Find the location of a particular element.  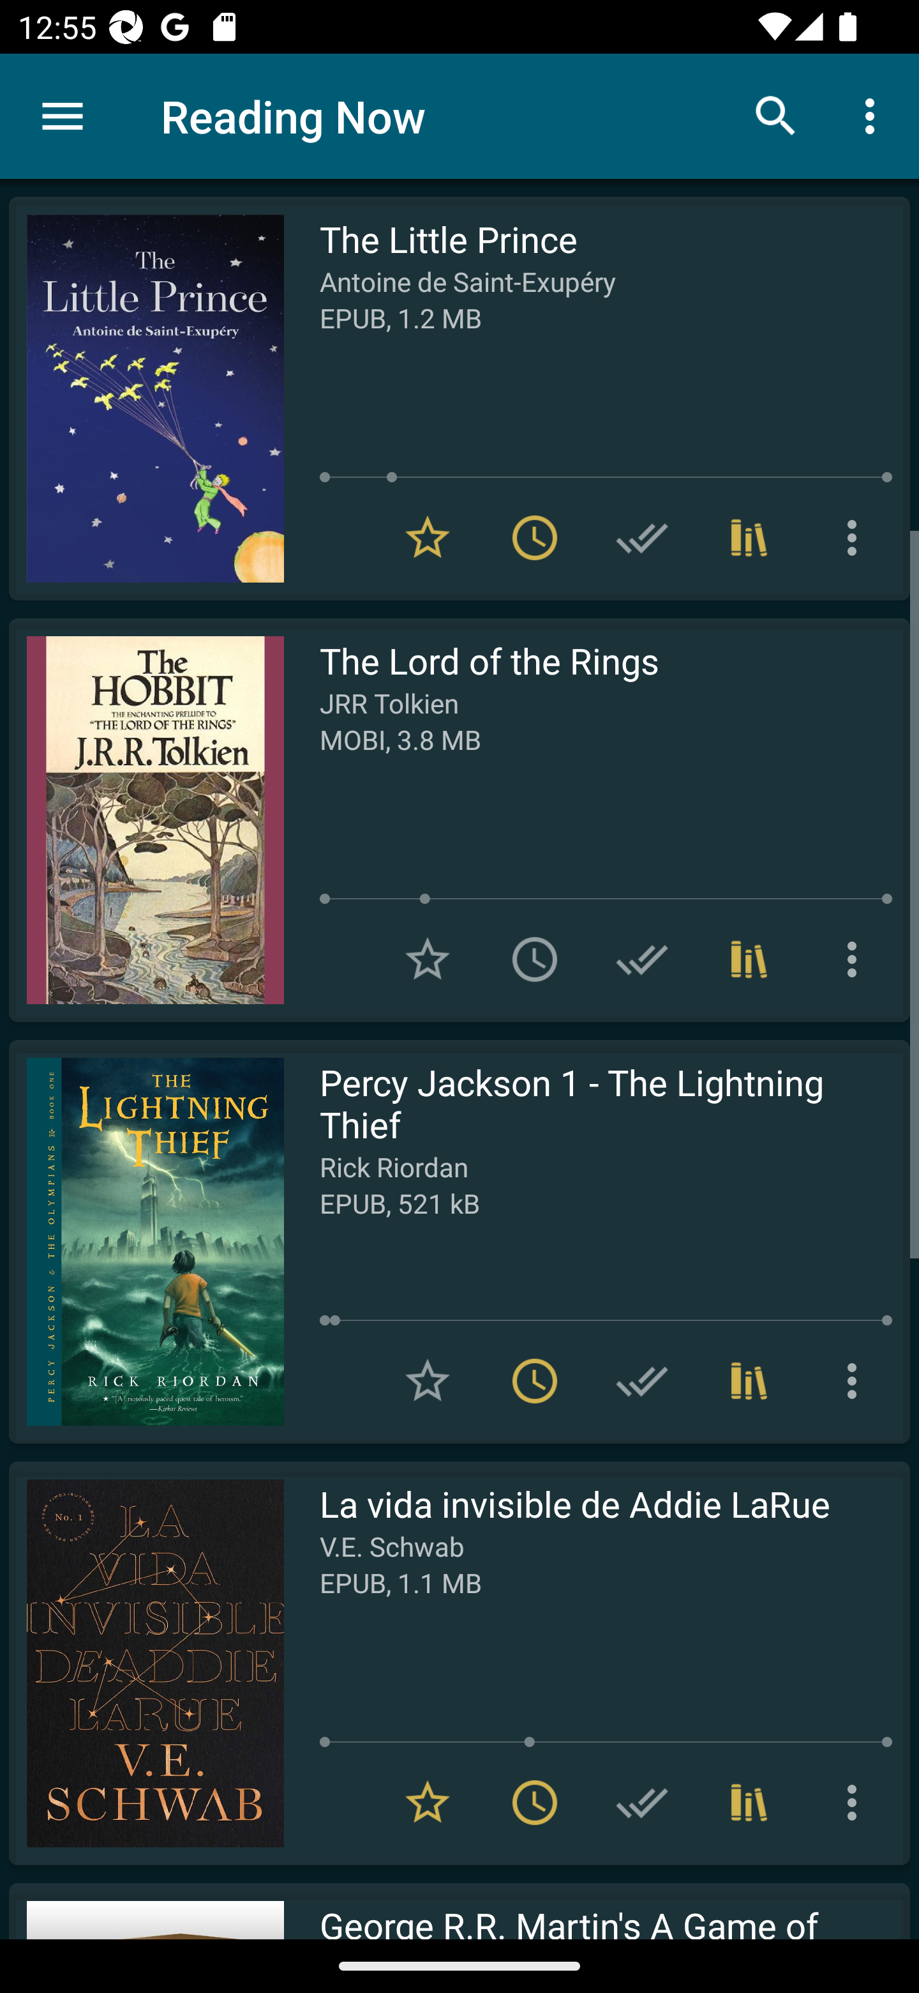

Collections (1) is located at coordinates (749, 958).